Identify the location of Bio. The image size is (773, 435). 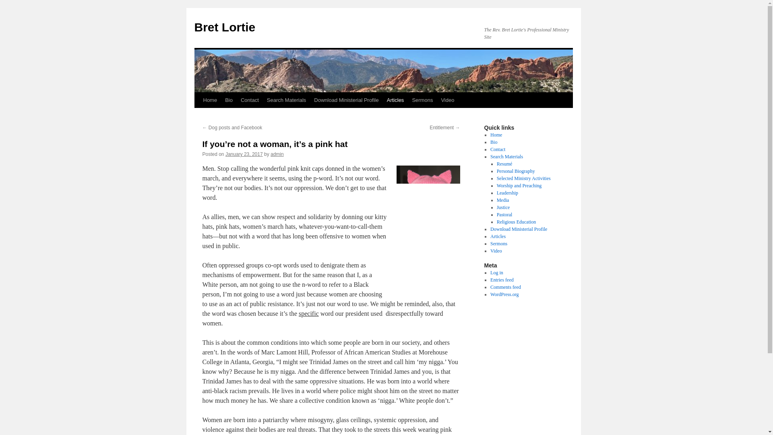
(494, 142).